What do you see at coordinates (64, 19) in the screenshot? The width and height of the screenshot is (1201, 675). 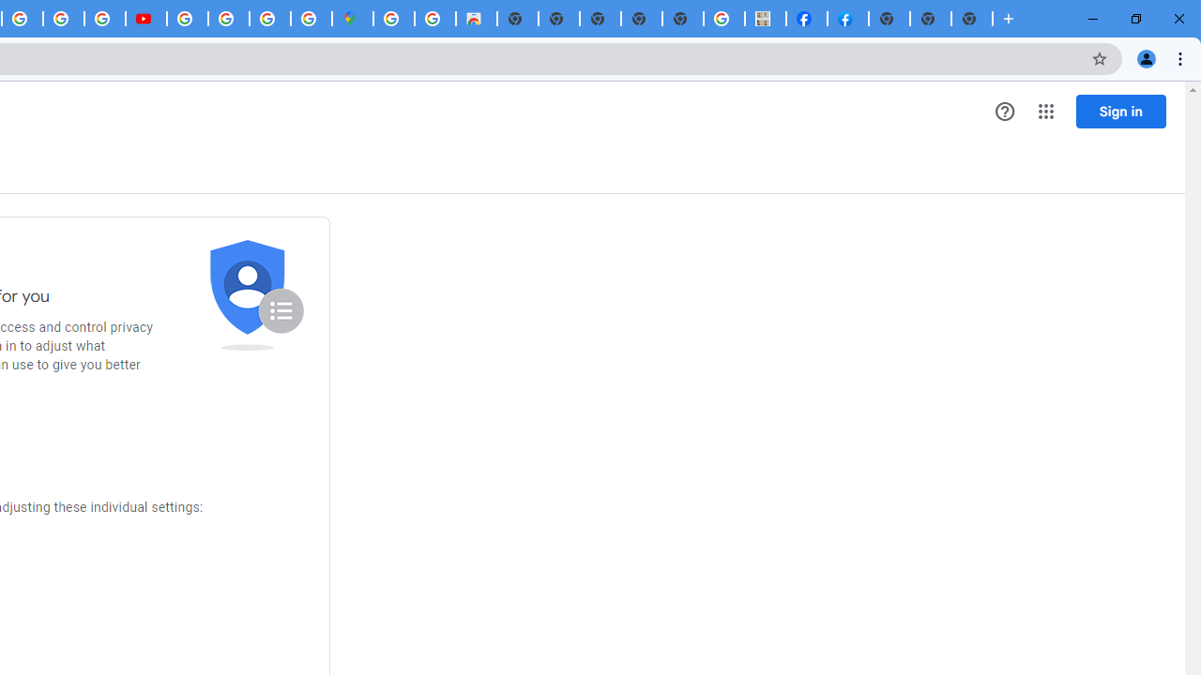 I see `Privacy Help Center - Policies Help` at bounding box center [64, 19].